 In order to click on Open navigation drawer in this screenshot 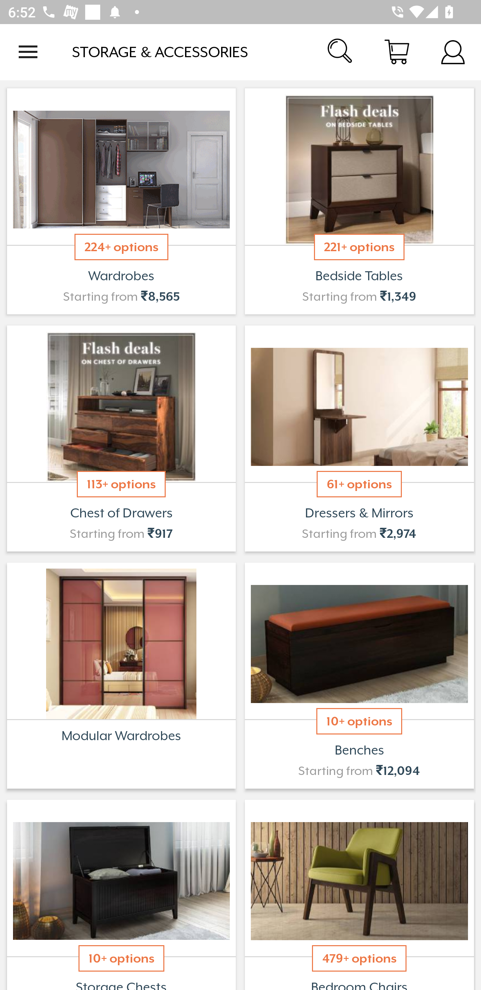, I will do `click(28, 52)`.